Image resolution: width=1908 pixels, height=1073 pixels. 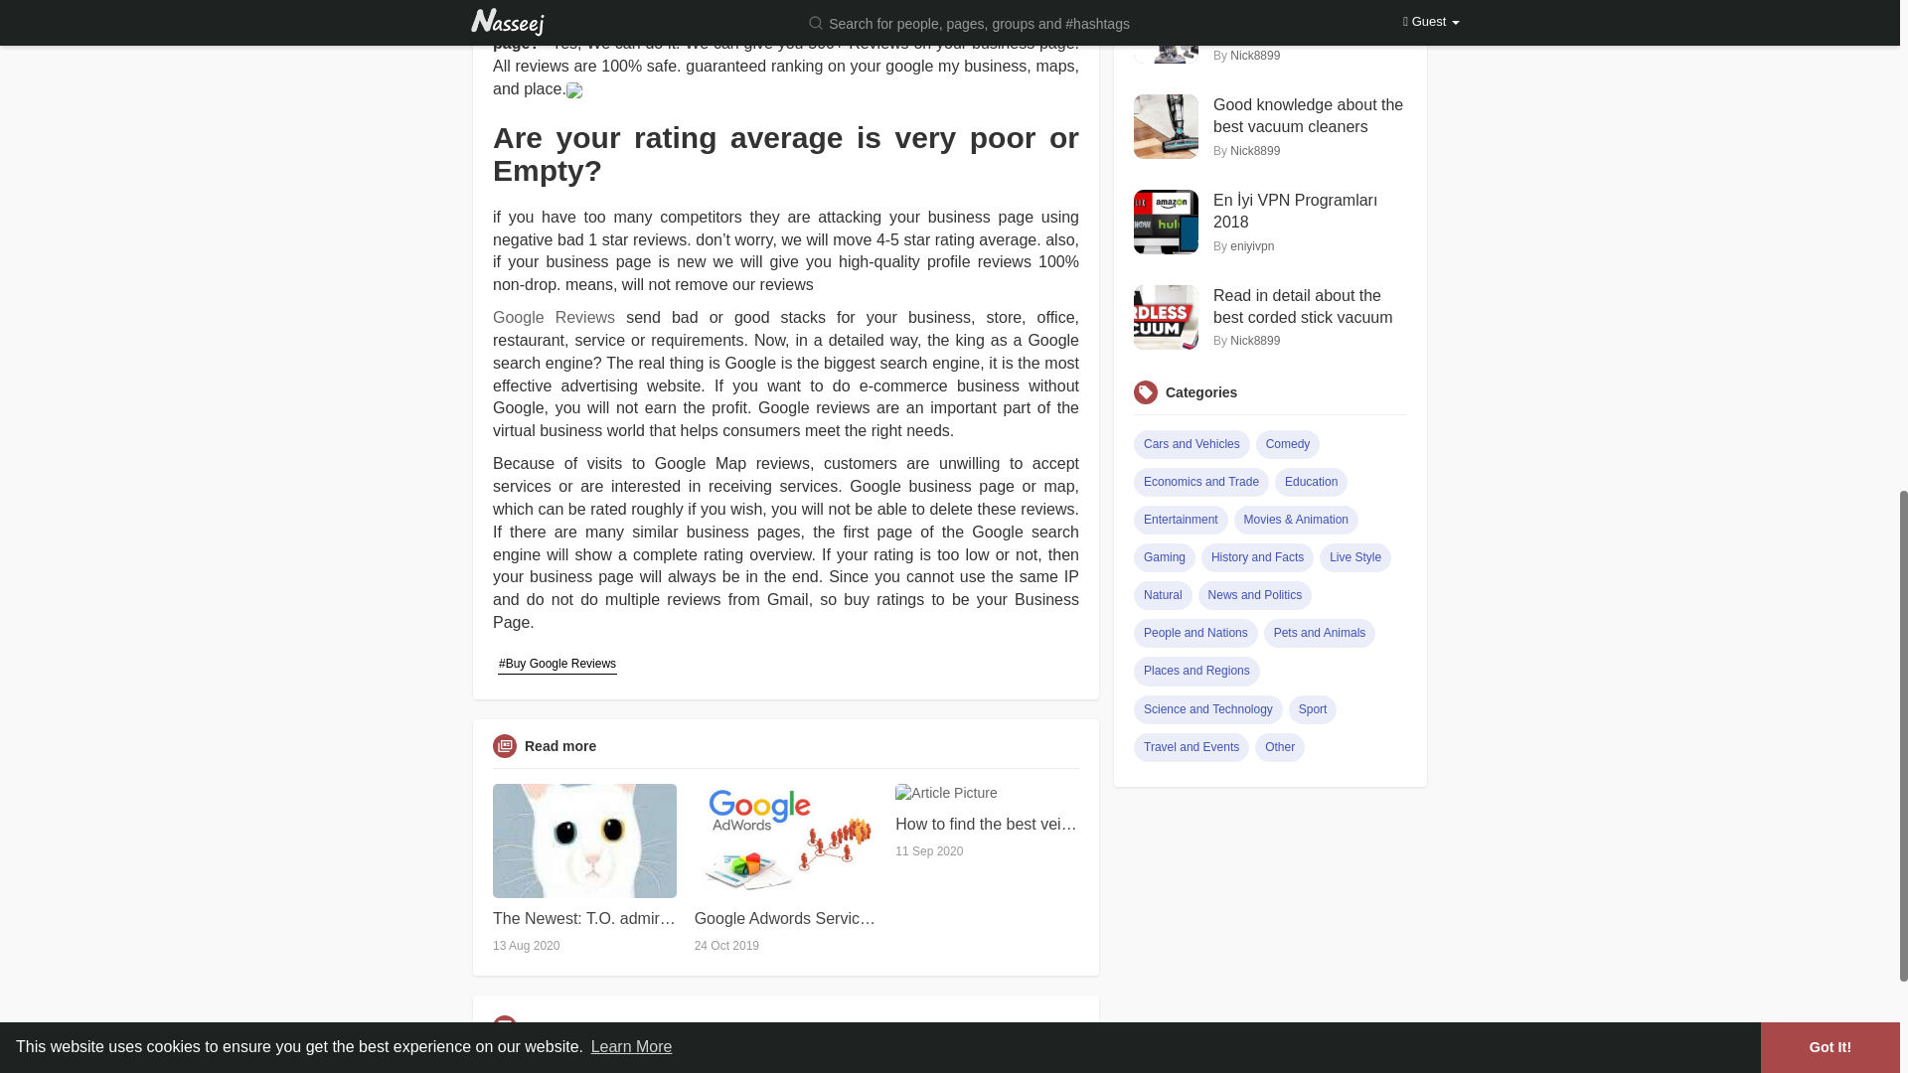 What do you see at coordinates (1252, 245) in the screenshot?
I see `eniyivpn` at bounding box center [1252, 245].